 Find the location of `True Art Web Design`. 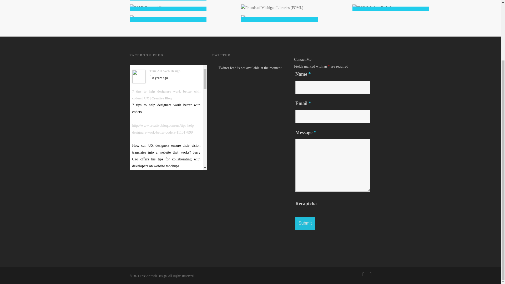

True Art Web Design is located at coordinates (165, 202).